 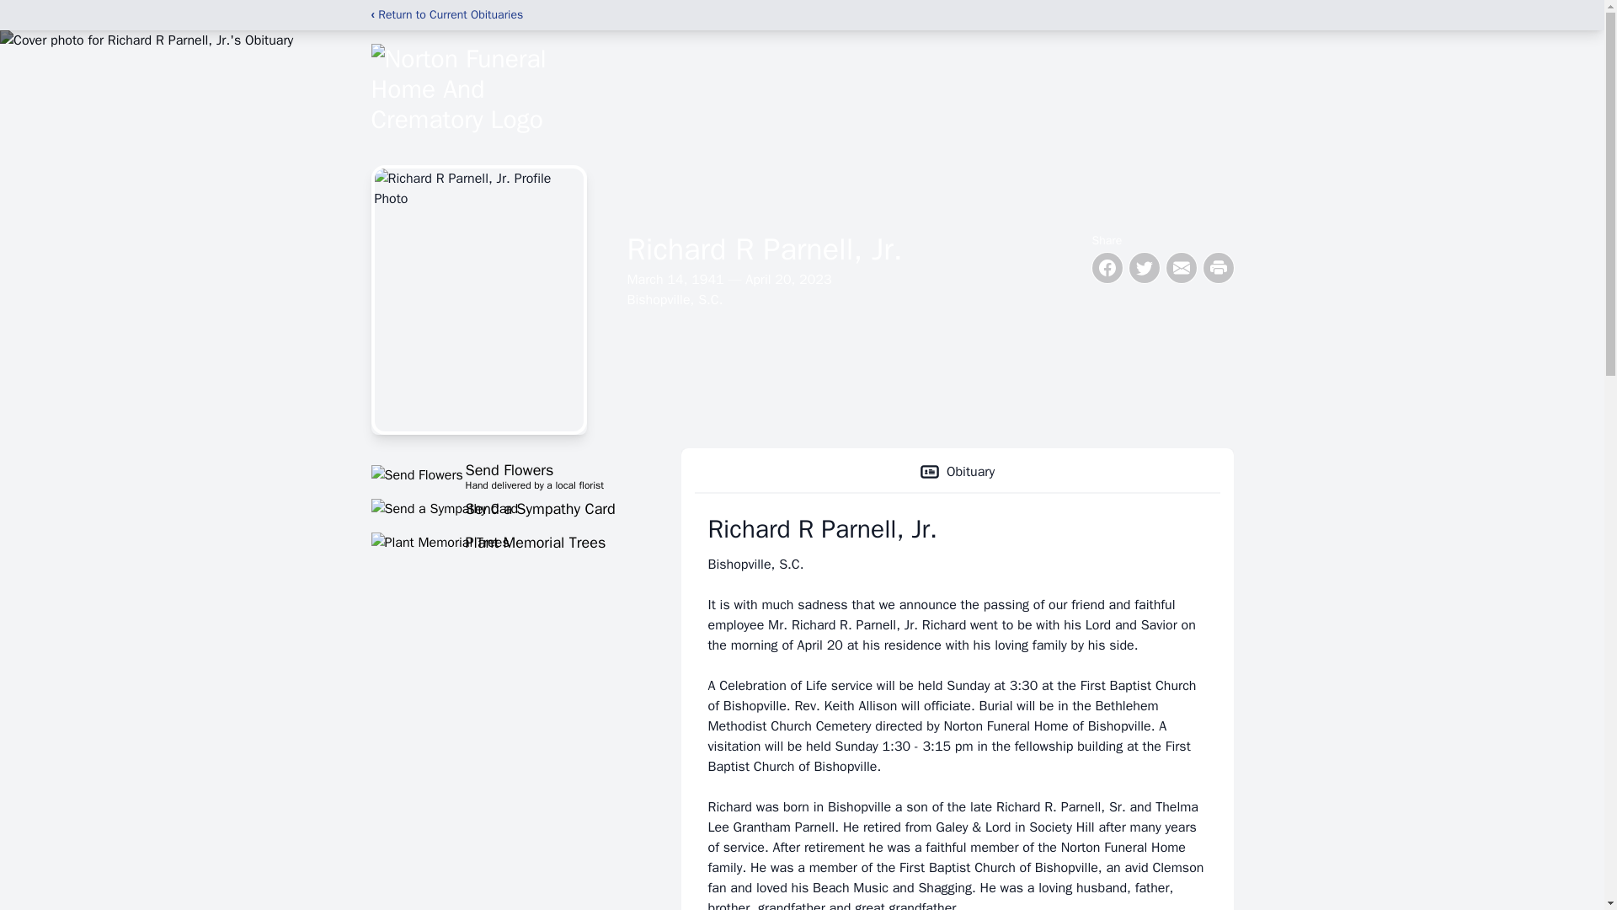 I want to click on Plant Memorial Trees, so click(x=505, y=508).